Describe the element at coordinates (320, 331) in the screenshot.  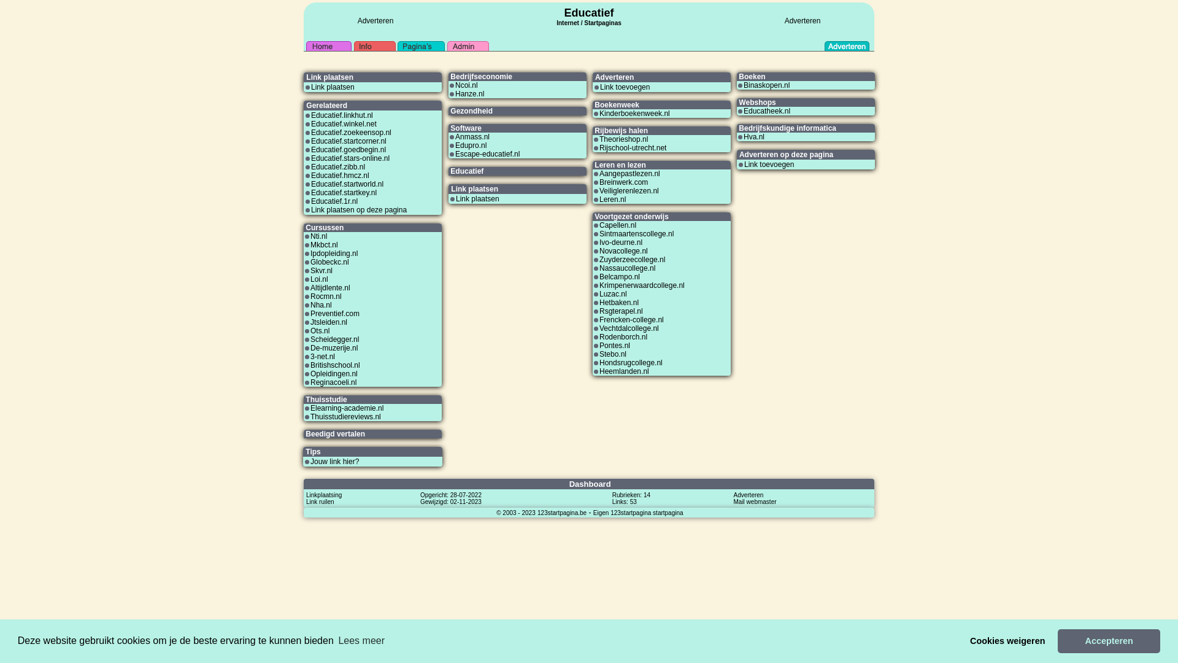
I see `Ots.nl` at that location.